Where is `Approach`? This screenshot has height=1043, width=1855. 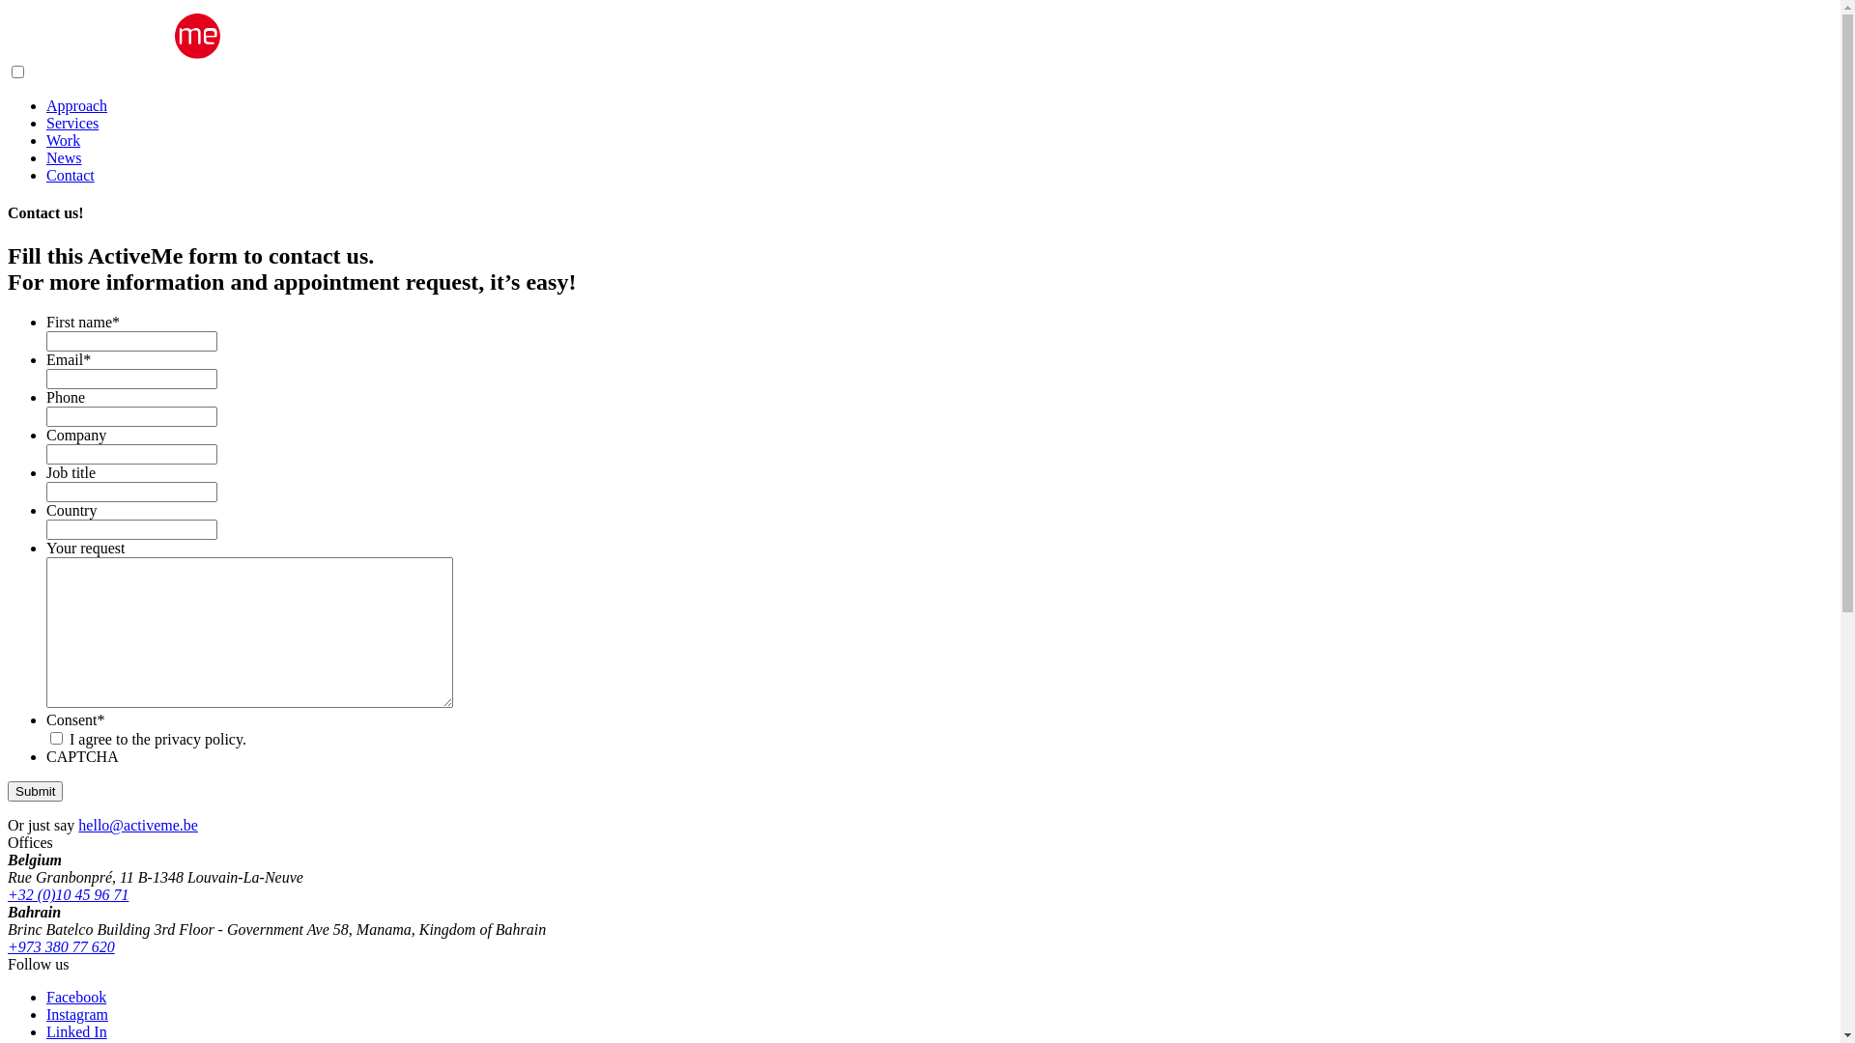 Approach is located at coordinates (77, 106).